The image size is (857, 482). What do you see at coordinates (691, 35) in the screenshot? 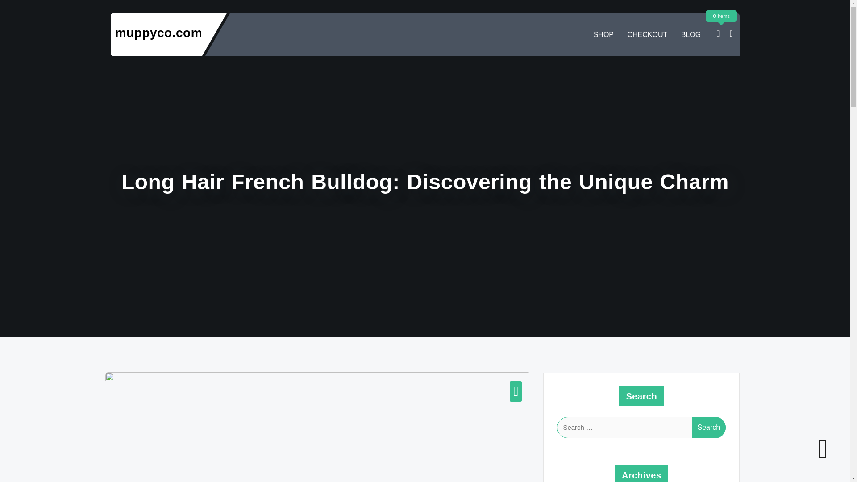
I see `BLOG` at bounding box center [691, 35].